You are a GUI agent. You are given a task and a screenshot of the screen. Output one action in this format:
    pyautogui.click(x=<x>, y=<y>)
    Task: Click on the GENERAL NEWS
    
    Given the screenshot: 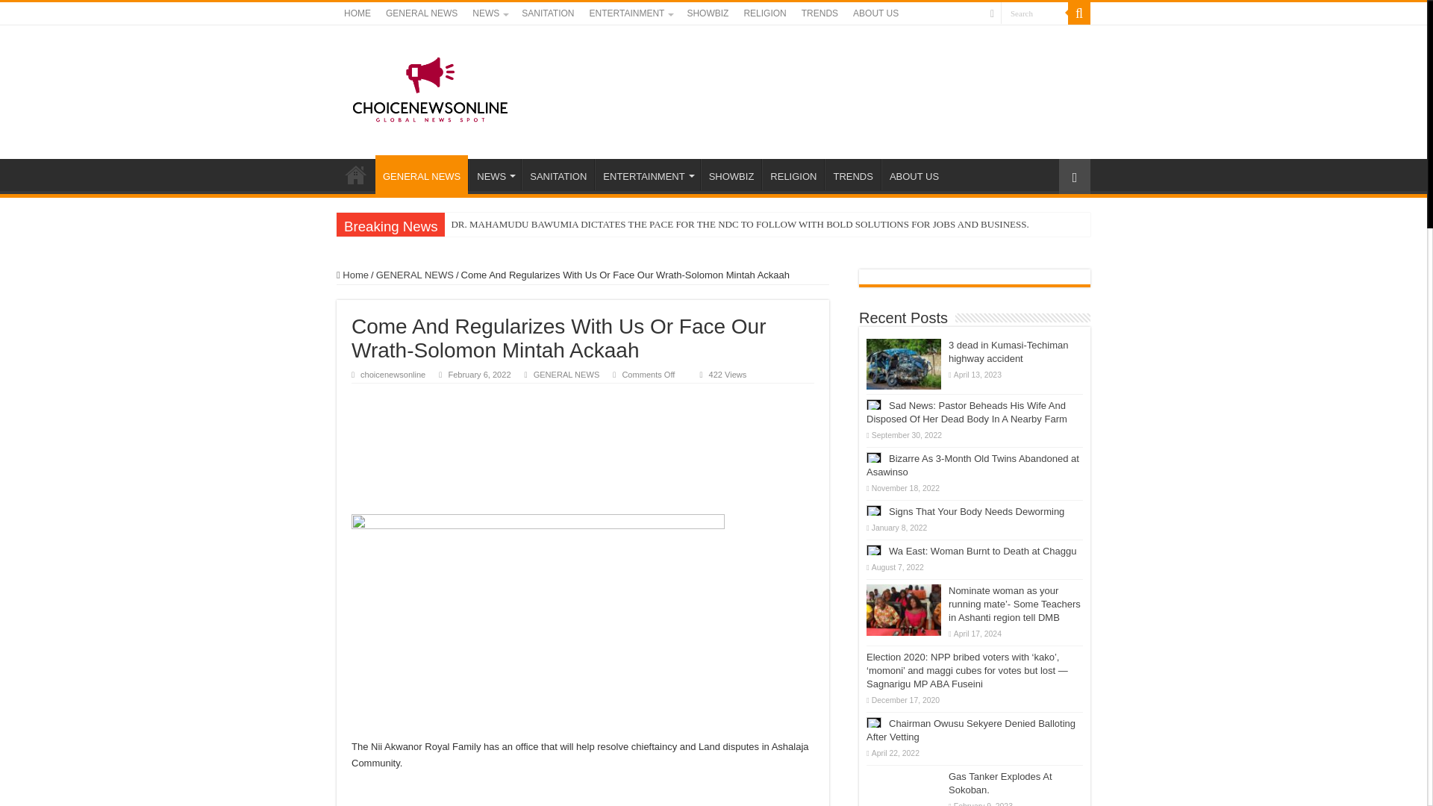 What is the action you would take?
    pyautogui.click(x=421, y=13)
    